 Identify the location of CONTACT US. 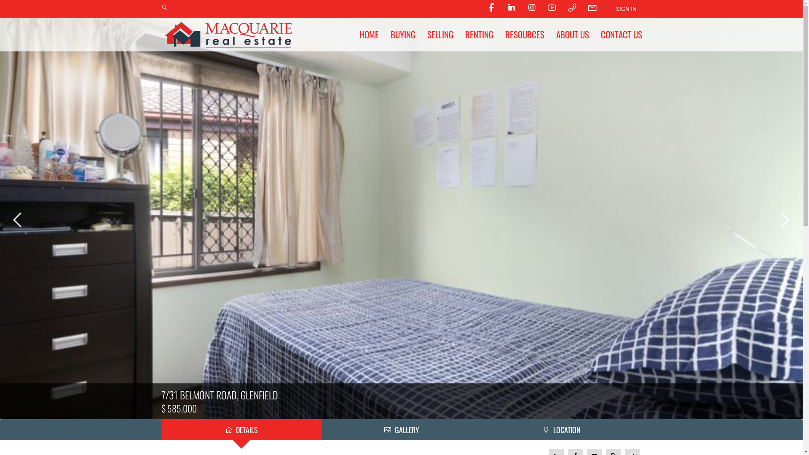
(621, 35).